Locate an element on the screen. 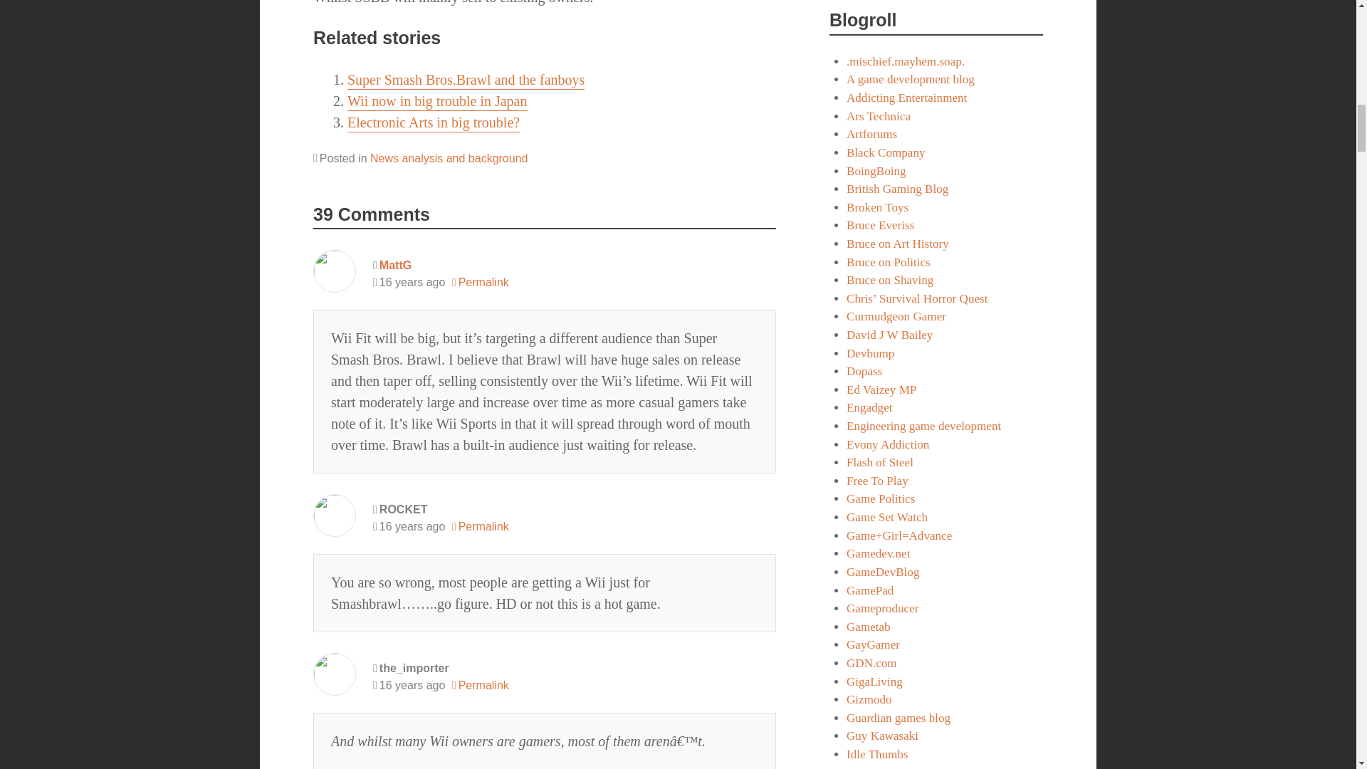  Saturday, February 16, 2008, 6:44 pm is located at coordinates (409, 686).